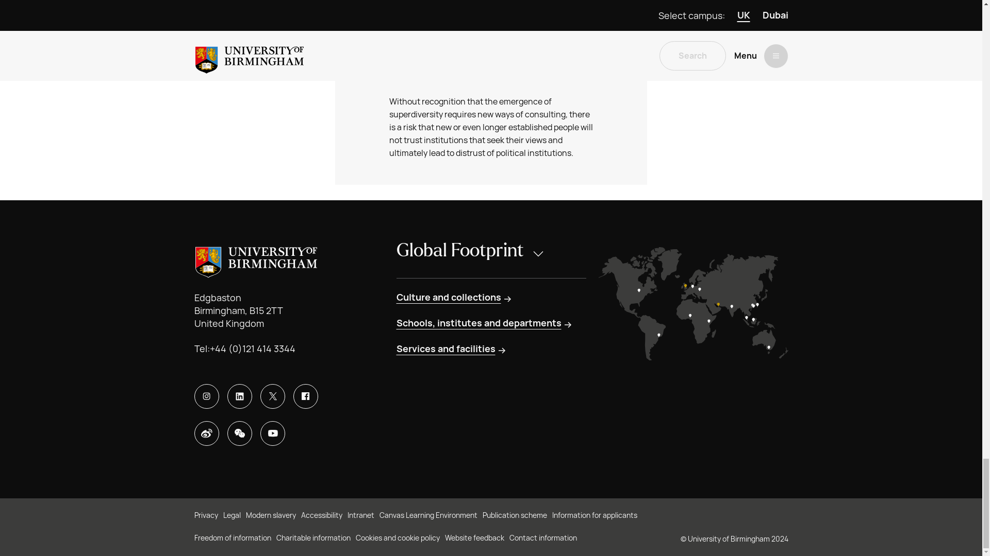 The width and height of the screenshot is (990, 556). Describe the element at coordinates (594, 516) in the screenshot. I see `Information for applicants` at that location.